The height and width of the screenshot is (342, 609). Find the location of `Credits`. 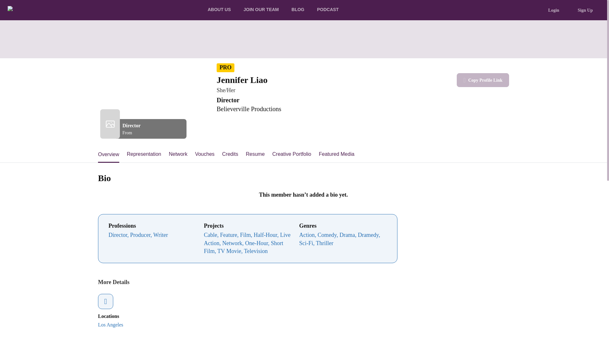

Credits is located at coordinates (230, 155).